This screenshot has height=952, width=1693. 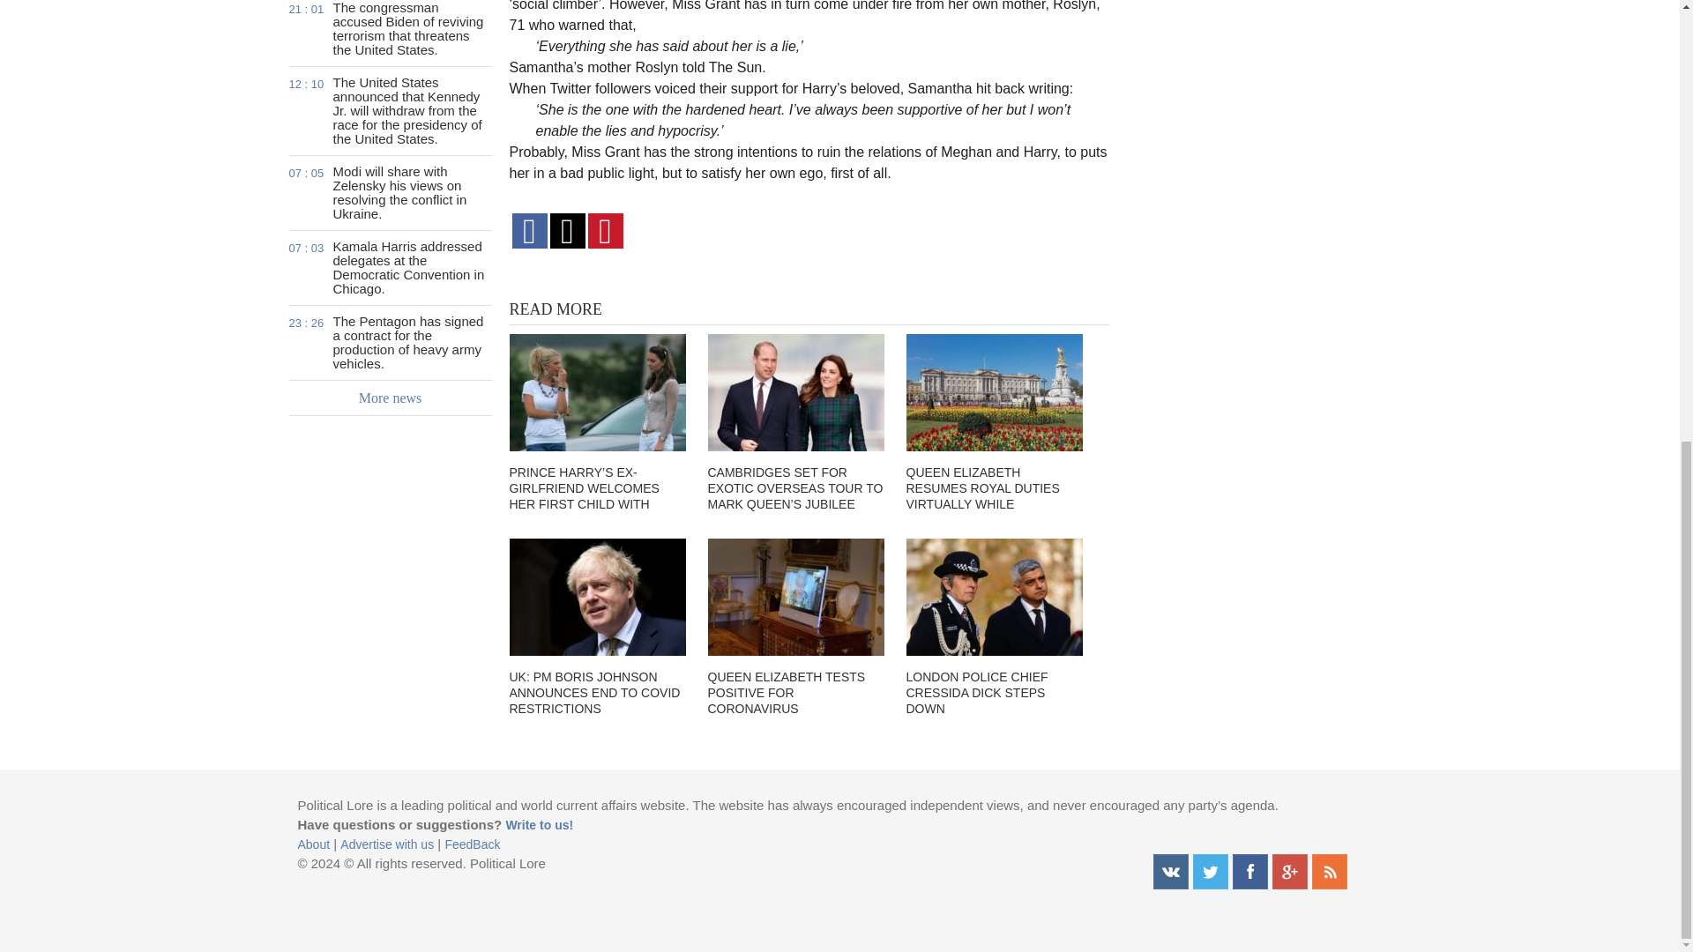 I want to click on Queen Elizabeth tests positive for coronavirus, so click(x=795, y=598).